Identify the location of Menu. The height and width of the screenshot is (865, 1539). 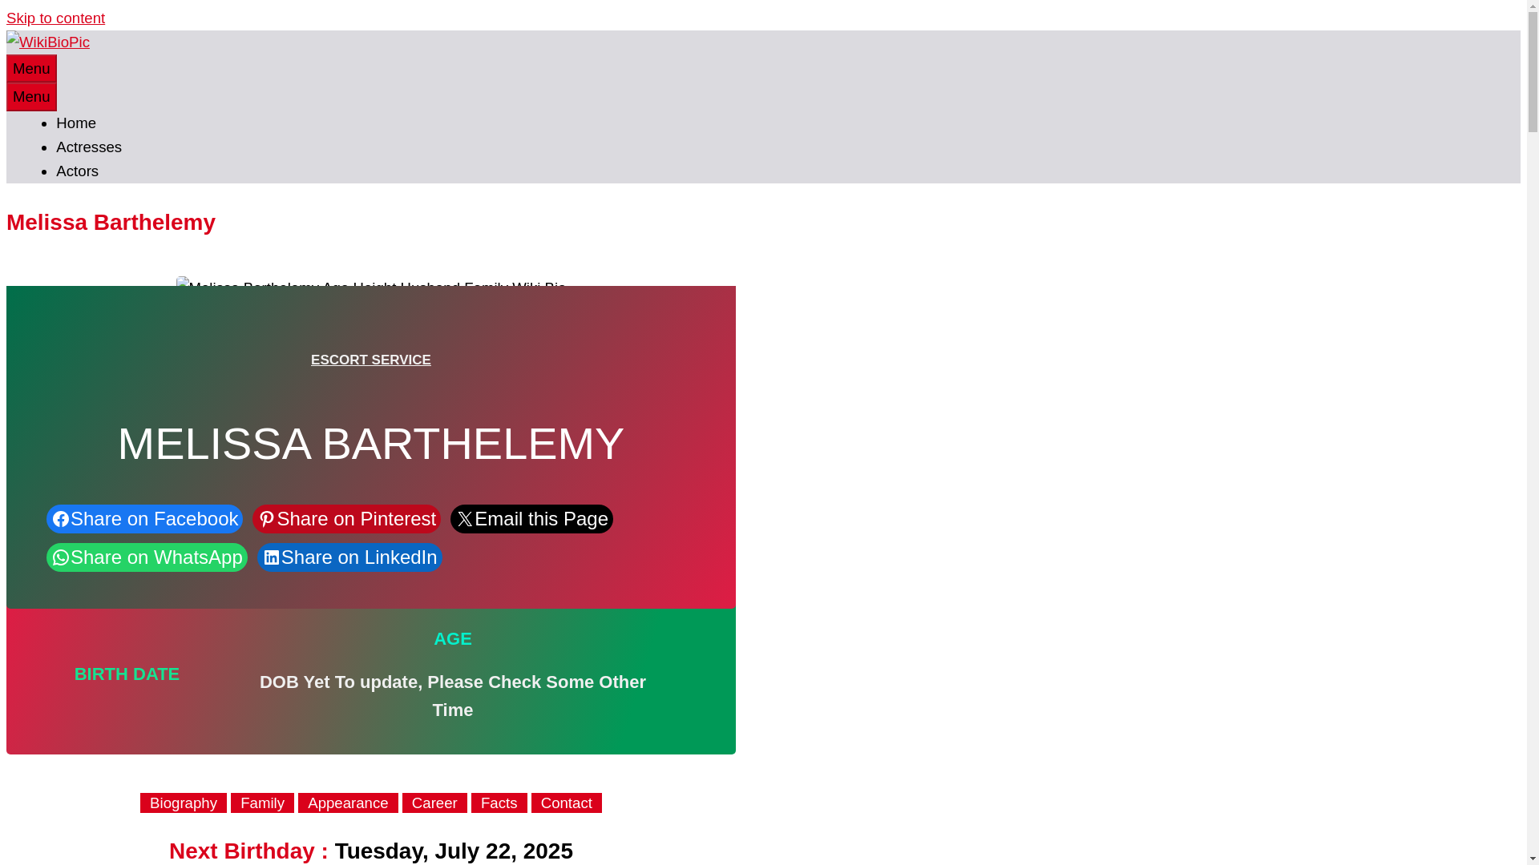
(31, 96).